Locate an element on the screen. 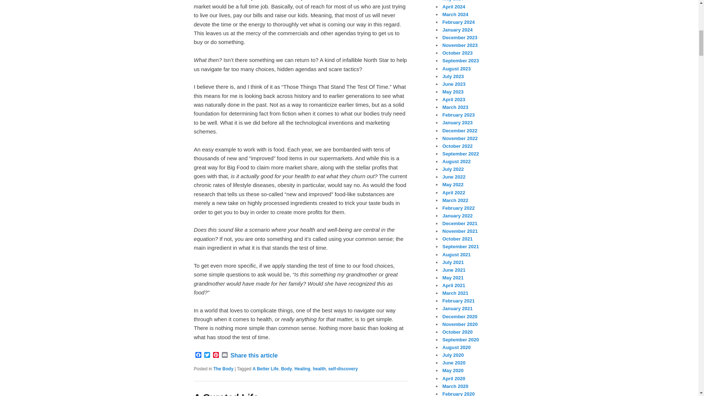 This screenshot has height=396, width=704. The Body is located at coordinates (223, 369).